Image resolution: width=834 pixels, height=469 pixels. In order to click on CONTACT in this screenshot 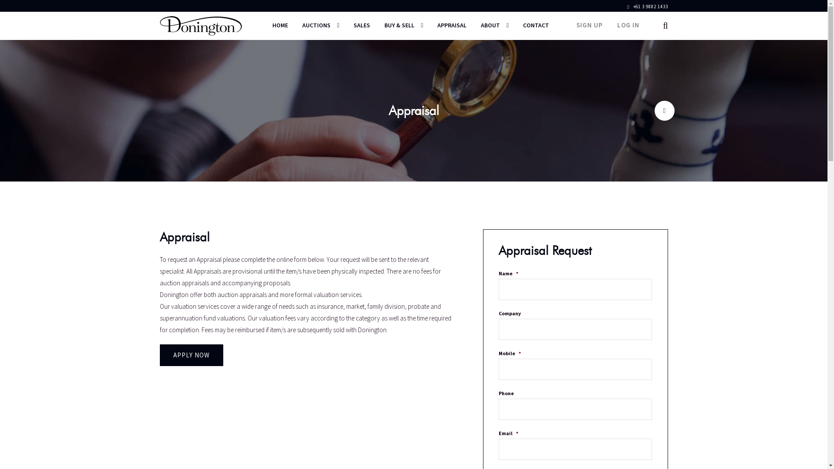, I will do `click(536, 25)`.